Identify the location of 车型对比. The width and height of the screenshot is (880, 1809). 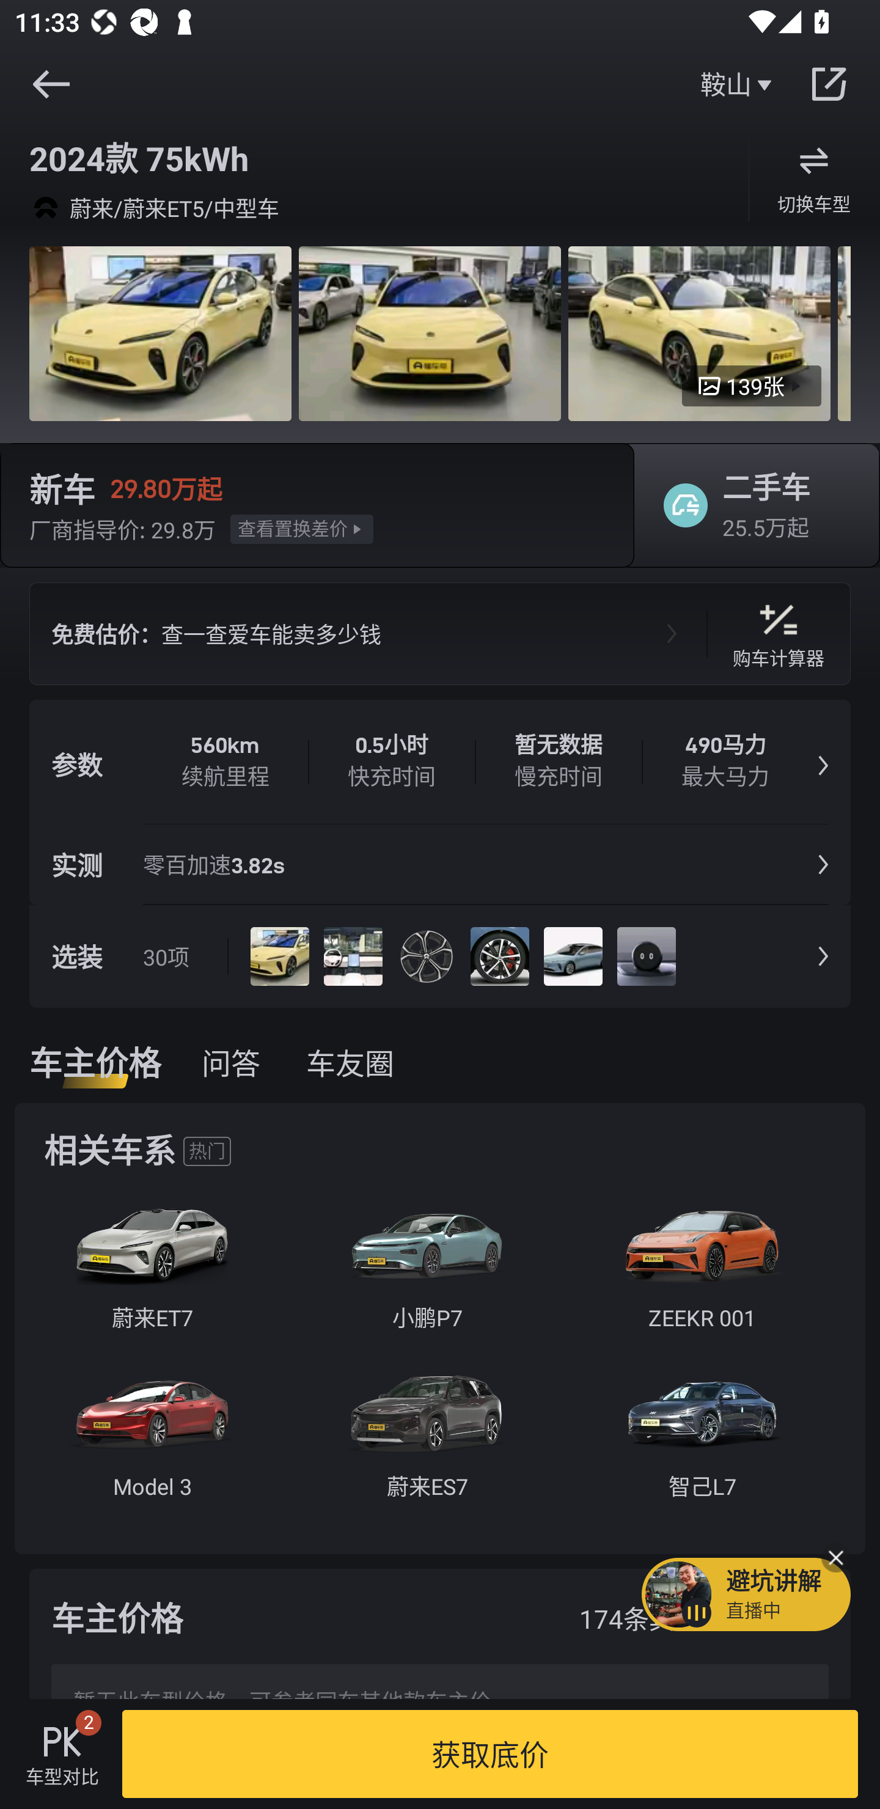
(62, 1754).